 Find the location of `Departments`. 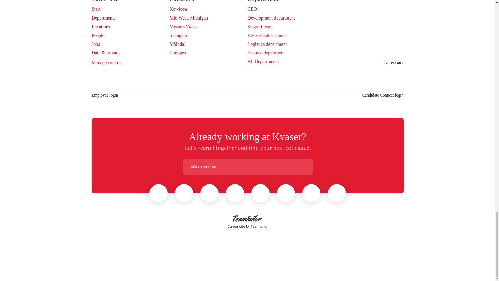

Departments is located at coordinates (103, 18).